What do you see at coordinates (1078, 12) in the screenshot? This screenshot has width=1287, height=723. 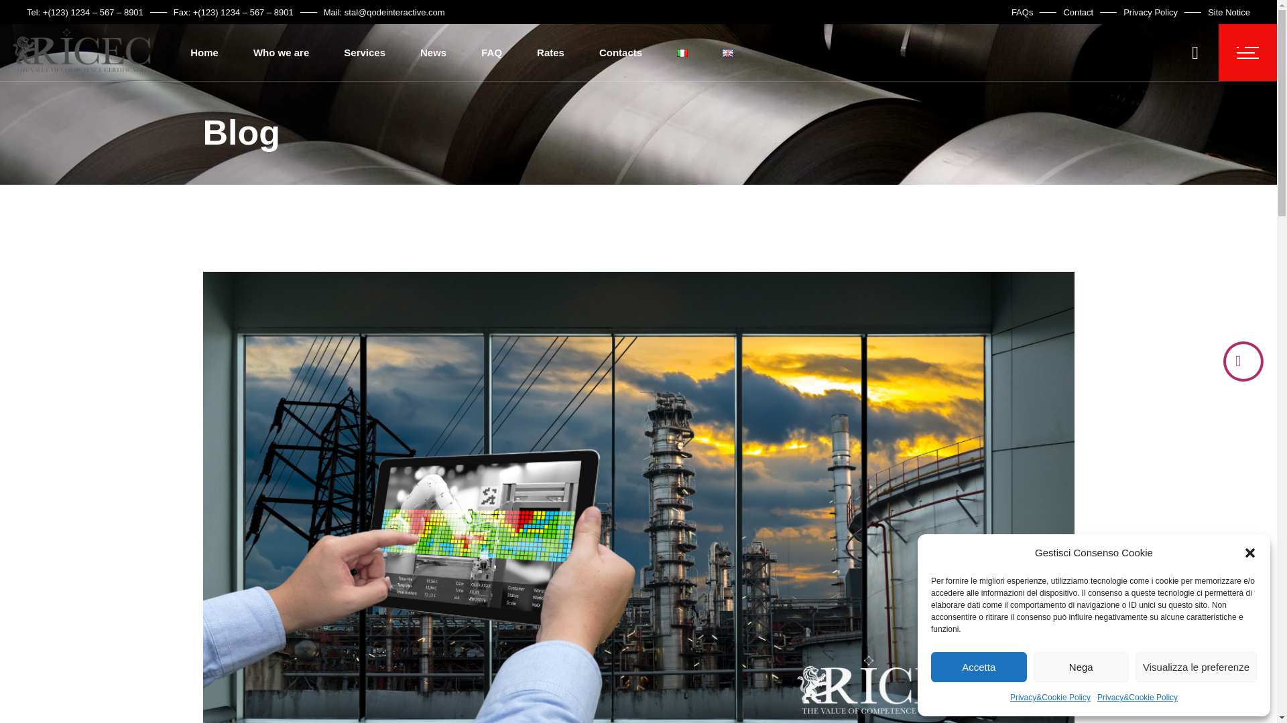 I see `Contact` at bounding box center [1078, 12].